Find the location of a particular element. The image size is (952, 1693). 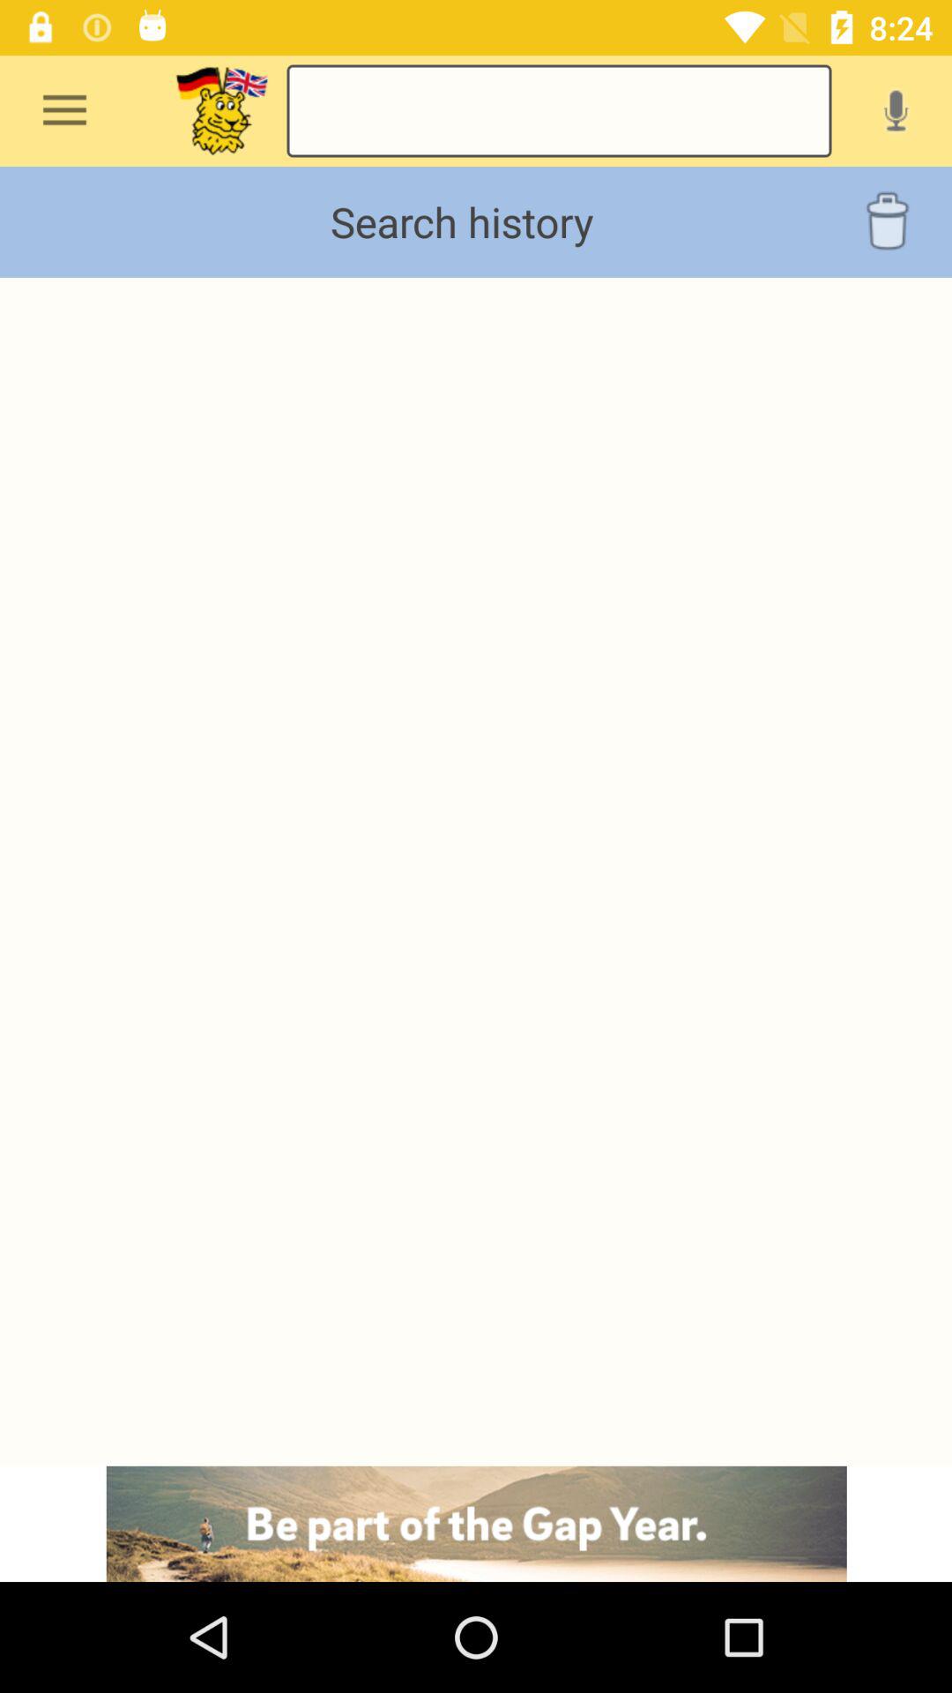

delete the history is located at coordinates (887, 222).